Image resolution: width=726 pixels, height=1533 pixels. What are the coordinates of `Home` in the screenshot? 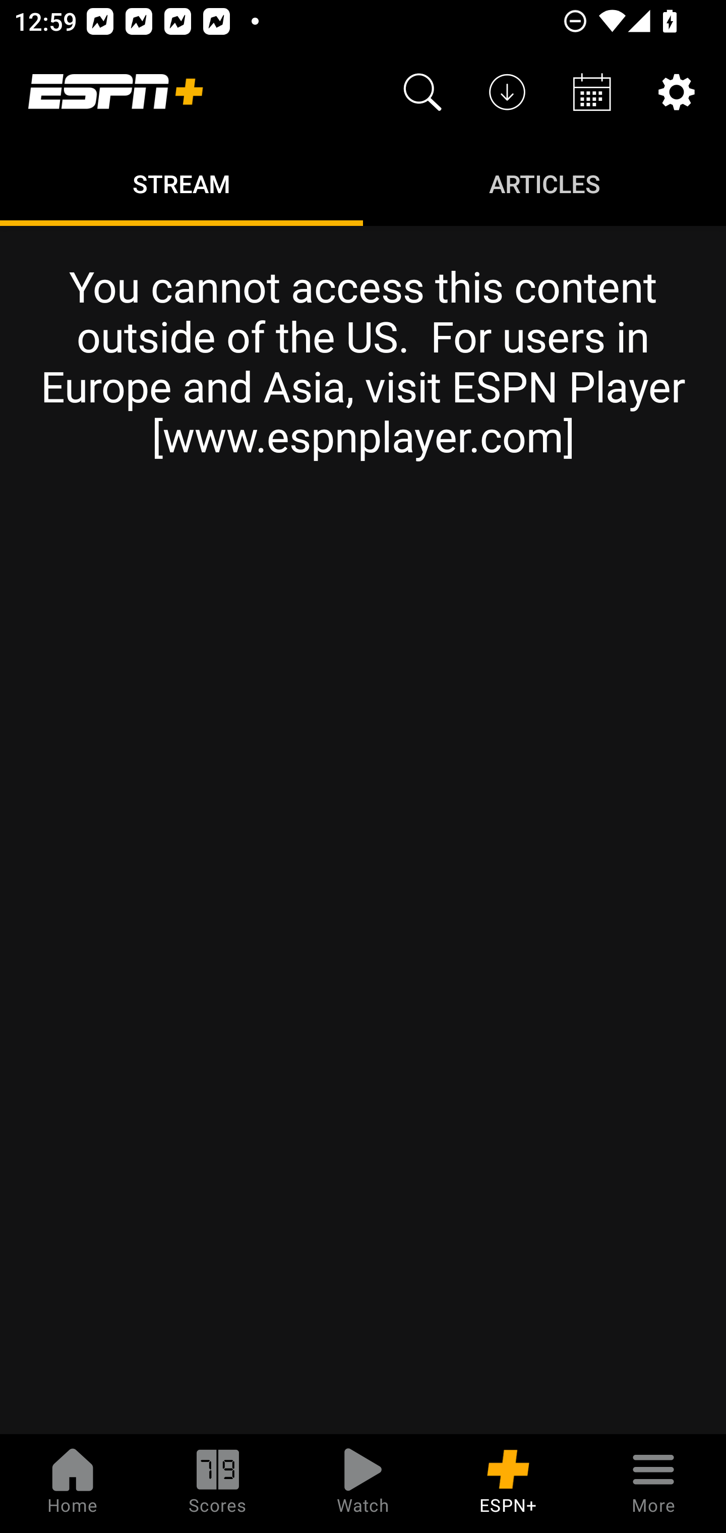 It's located at (73, 1484).